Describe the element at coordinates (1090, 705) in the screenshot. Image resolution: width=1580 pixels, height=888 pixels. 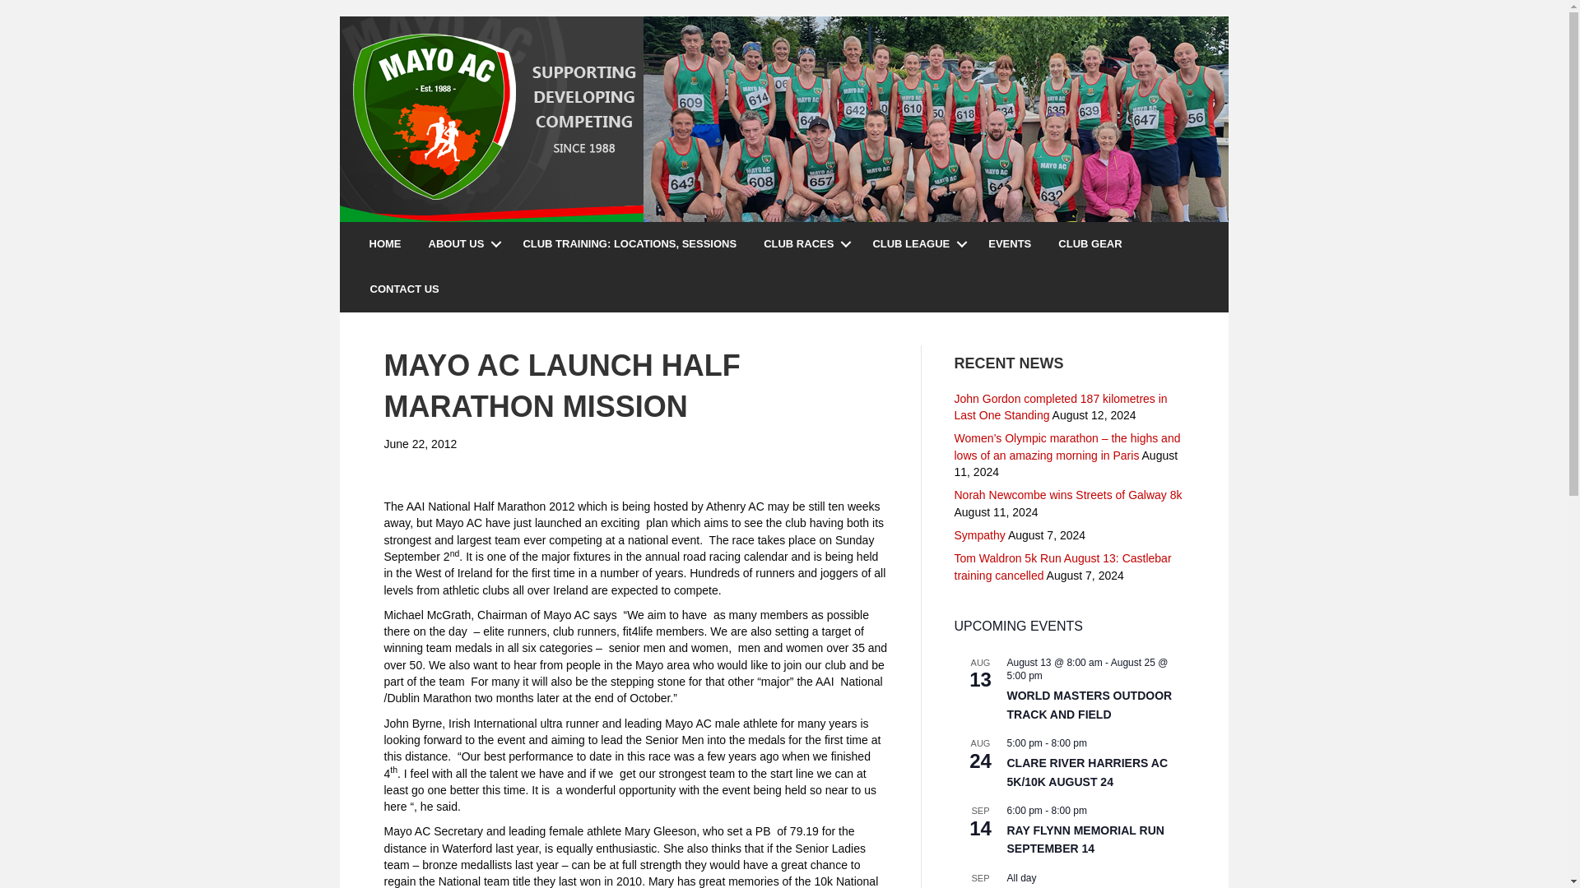
I see `World Masters Outdoor Track and Field` at that location.